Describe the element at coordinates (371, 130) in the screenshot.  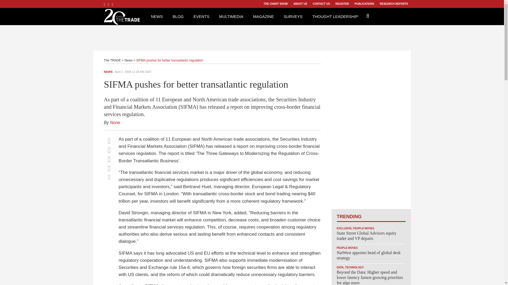
I see `3rd party ad content` at that location.